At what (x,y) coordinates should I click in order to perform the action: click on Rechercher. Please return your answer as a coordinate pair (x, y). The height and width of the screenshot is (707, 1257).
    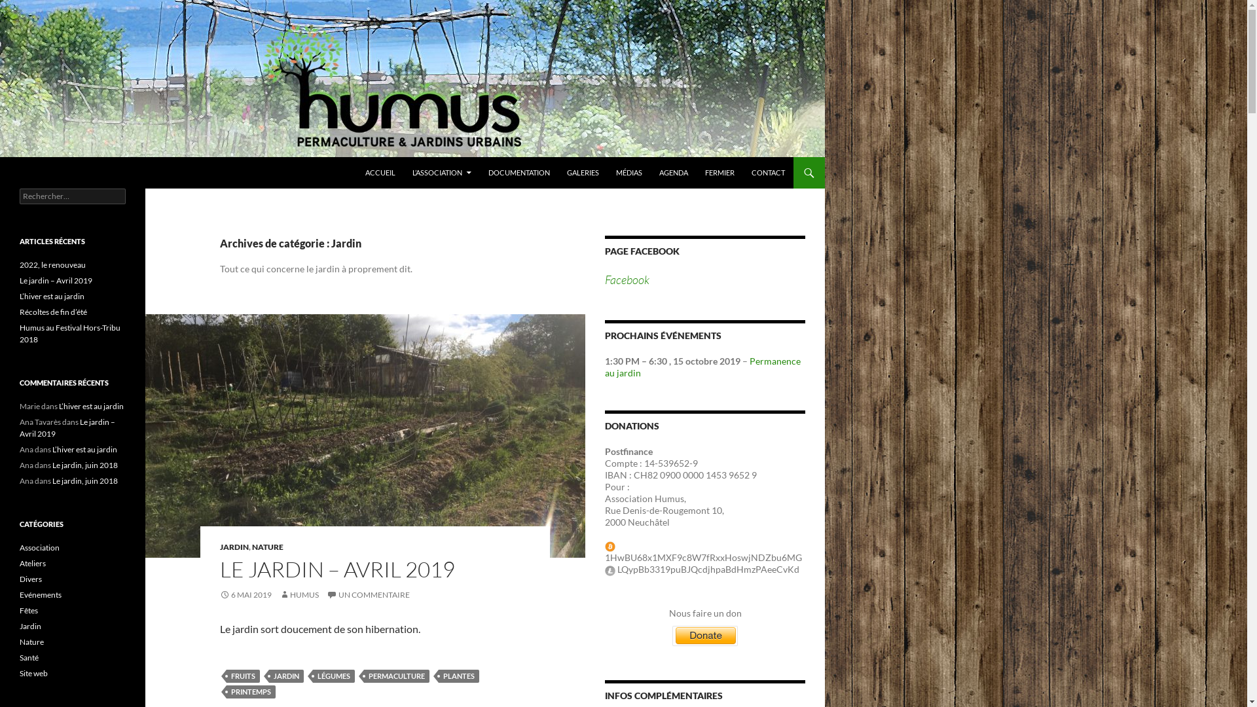
    Looking at the image, I should click on (35, 8).